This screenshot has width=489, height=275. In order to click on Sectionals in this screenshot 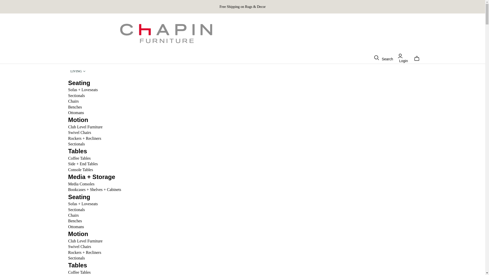, I will do `click(77, 210)`.